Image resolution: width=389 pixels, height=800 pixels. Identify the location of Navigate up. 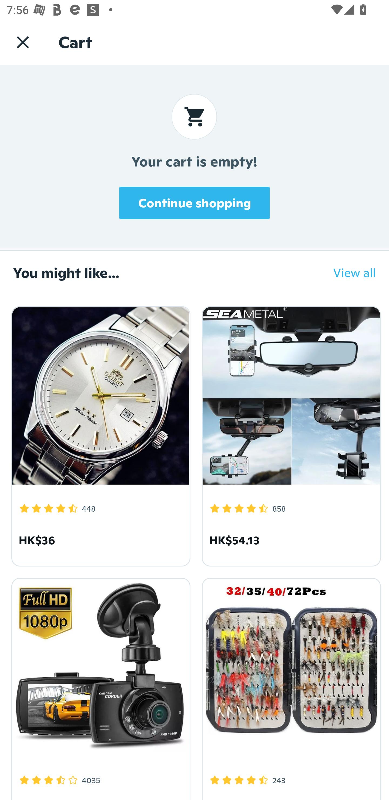
(23, 42).